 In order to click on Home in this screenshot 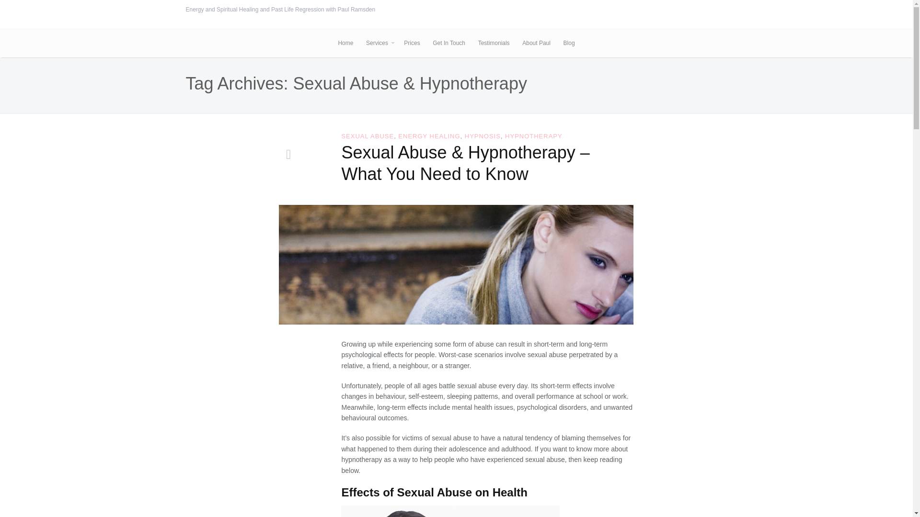, I will do `click(345, 43)`.